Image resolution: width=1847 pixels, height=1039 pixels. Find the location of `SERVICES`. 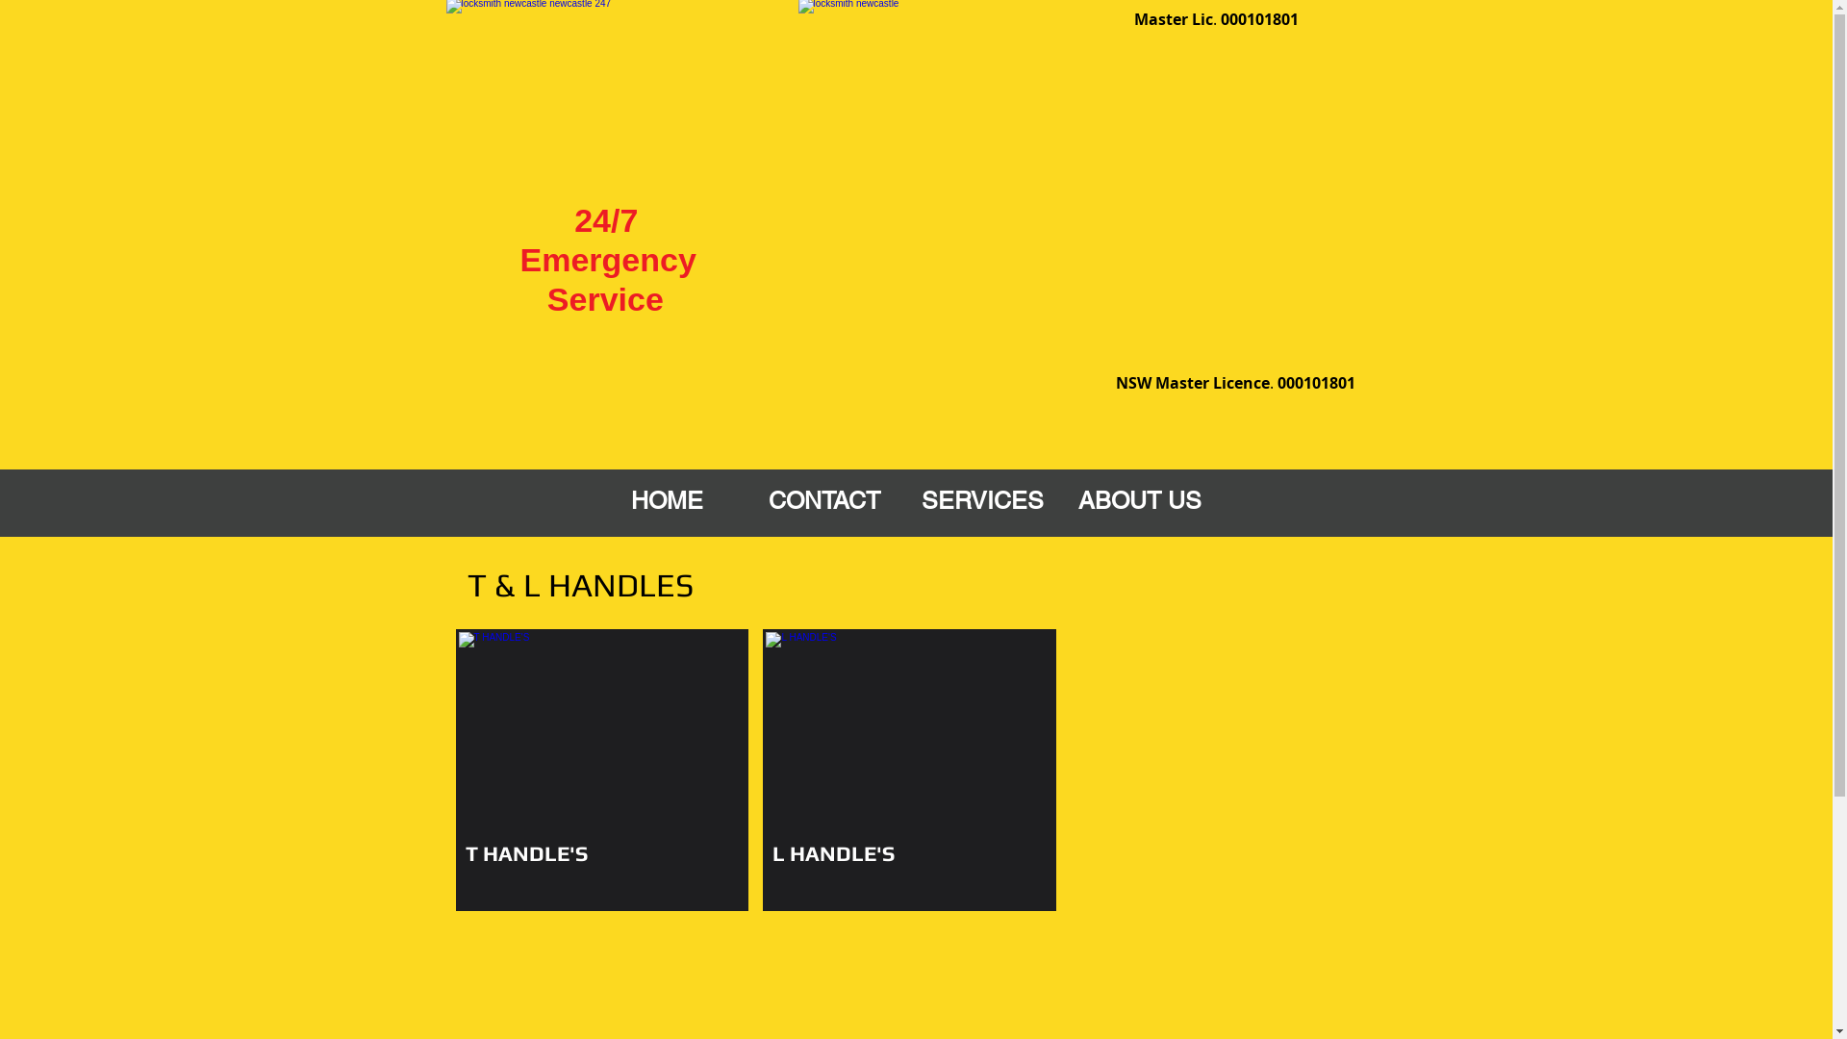

SERVICES is located at coordinates (982, 500).